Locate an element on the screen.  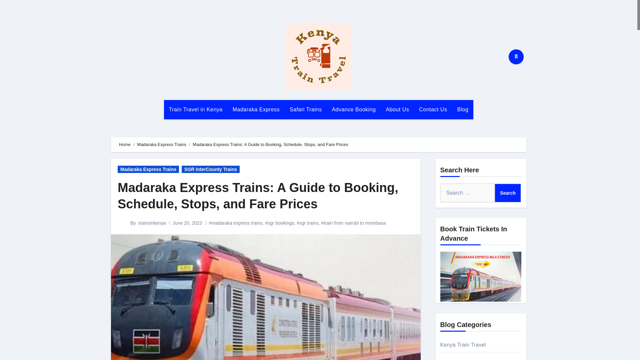
Advance Booking is located at coordinates (353, 109).